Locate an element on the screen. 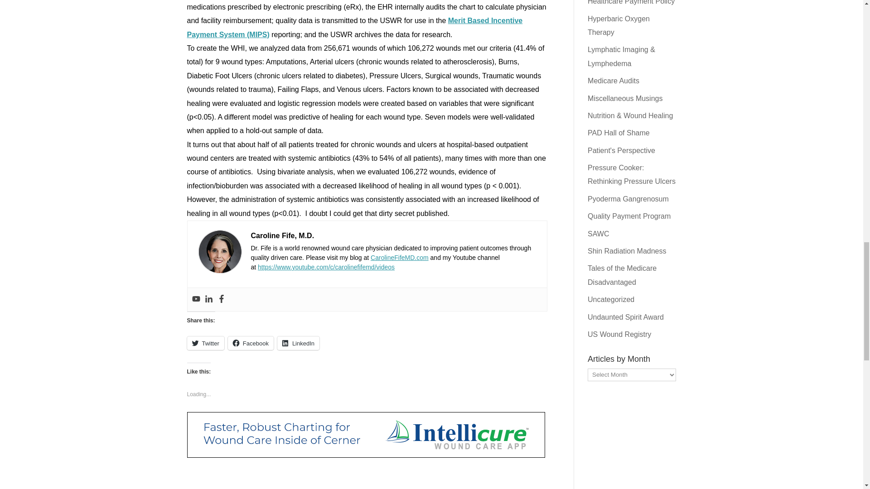 The height and width of the screenshot is (489, 870). Click to share on Facebook is located at coordinates (251, 343).